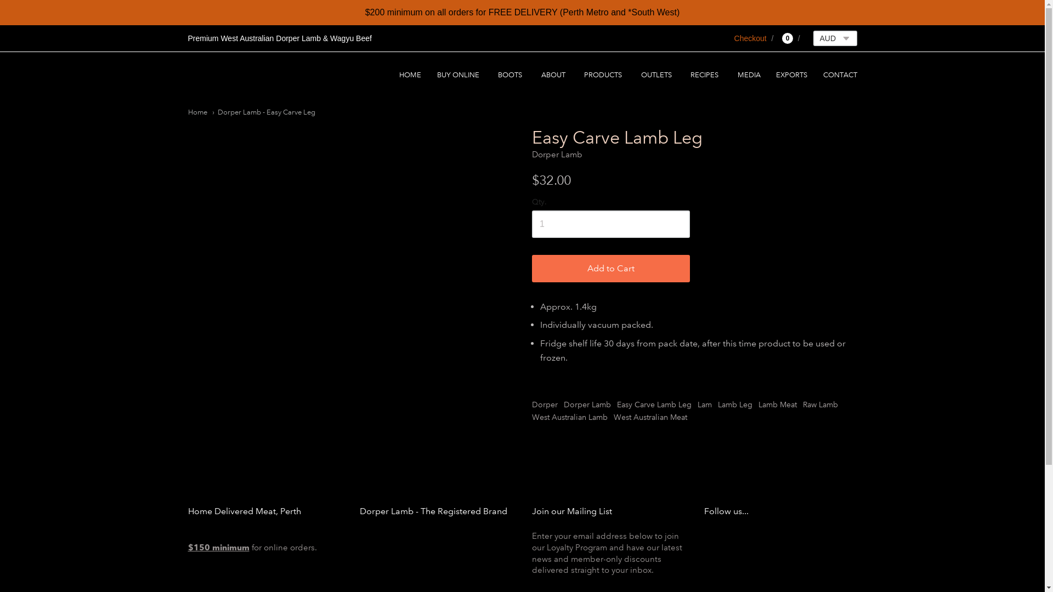 The image size is (1053, 592). Describe the element at coordinates (570, 418) in the screenshot. I see `West Australian Lamb` at that location.